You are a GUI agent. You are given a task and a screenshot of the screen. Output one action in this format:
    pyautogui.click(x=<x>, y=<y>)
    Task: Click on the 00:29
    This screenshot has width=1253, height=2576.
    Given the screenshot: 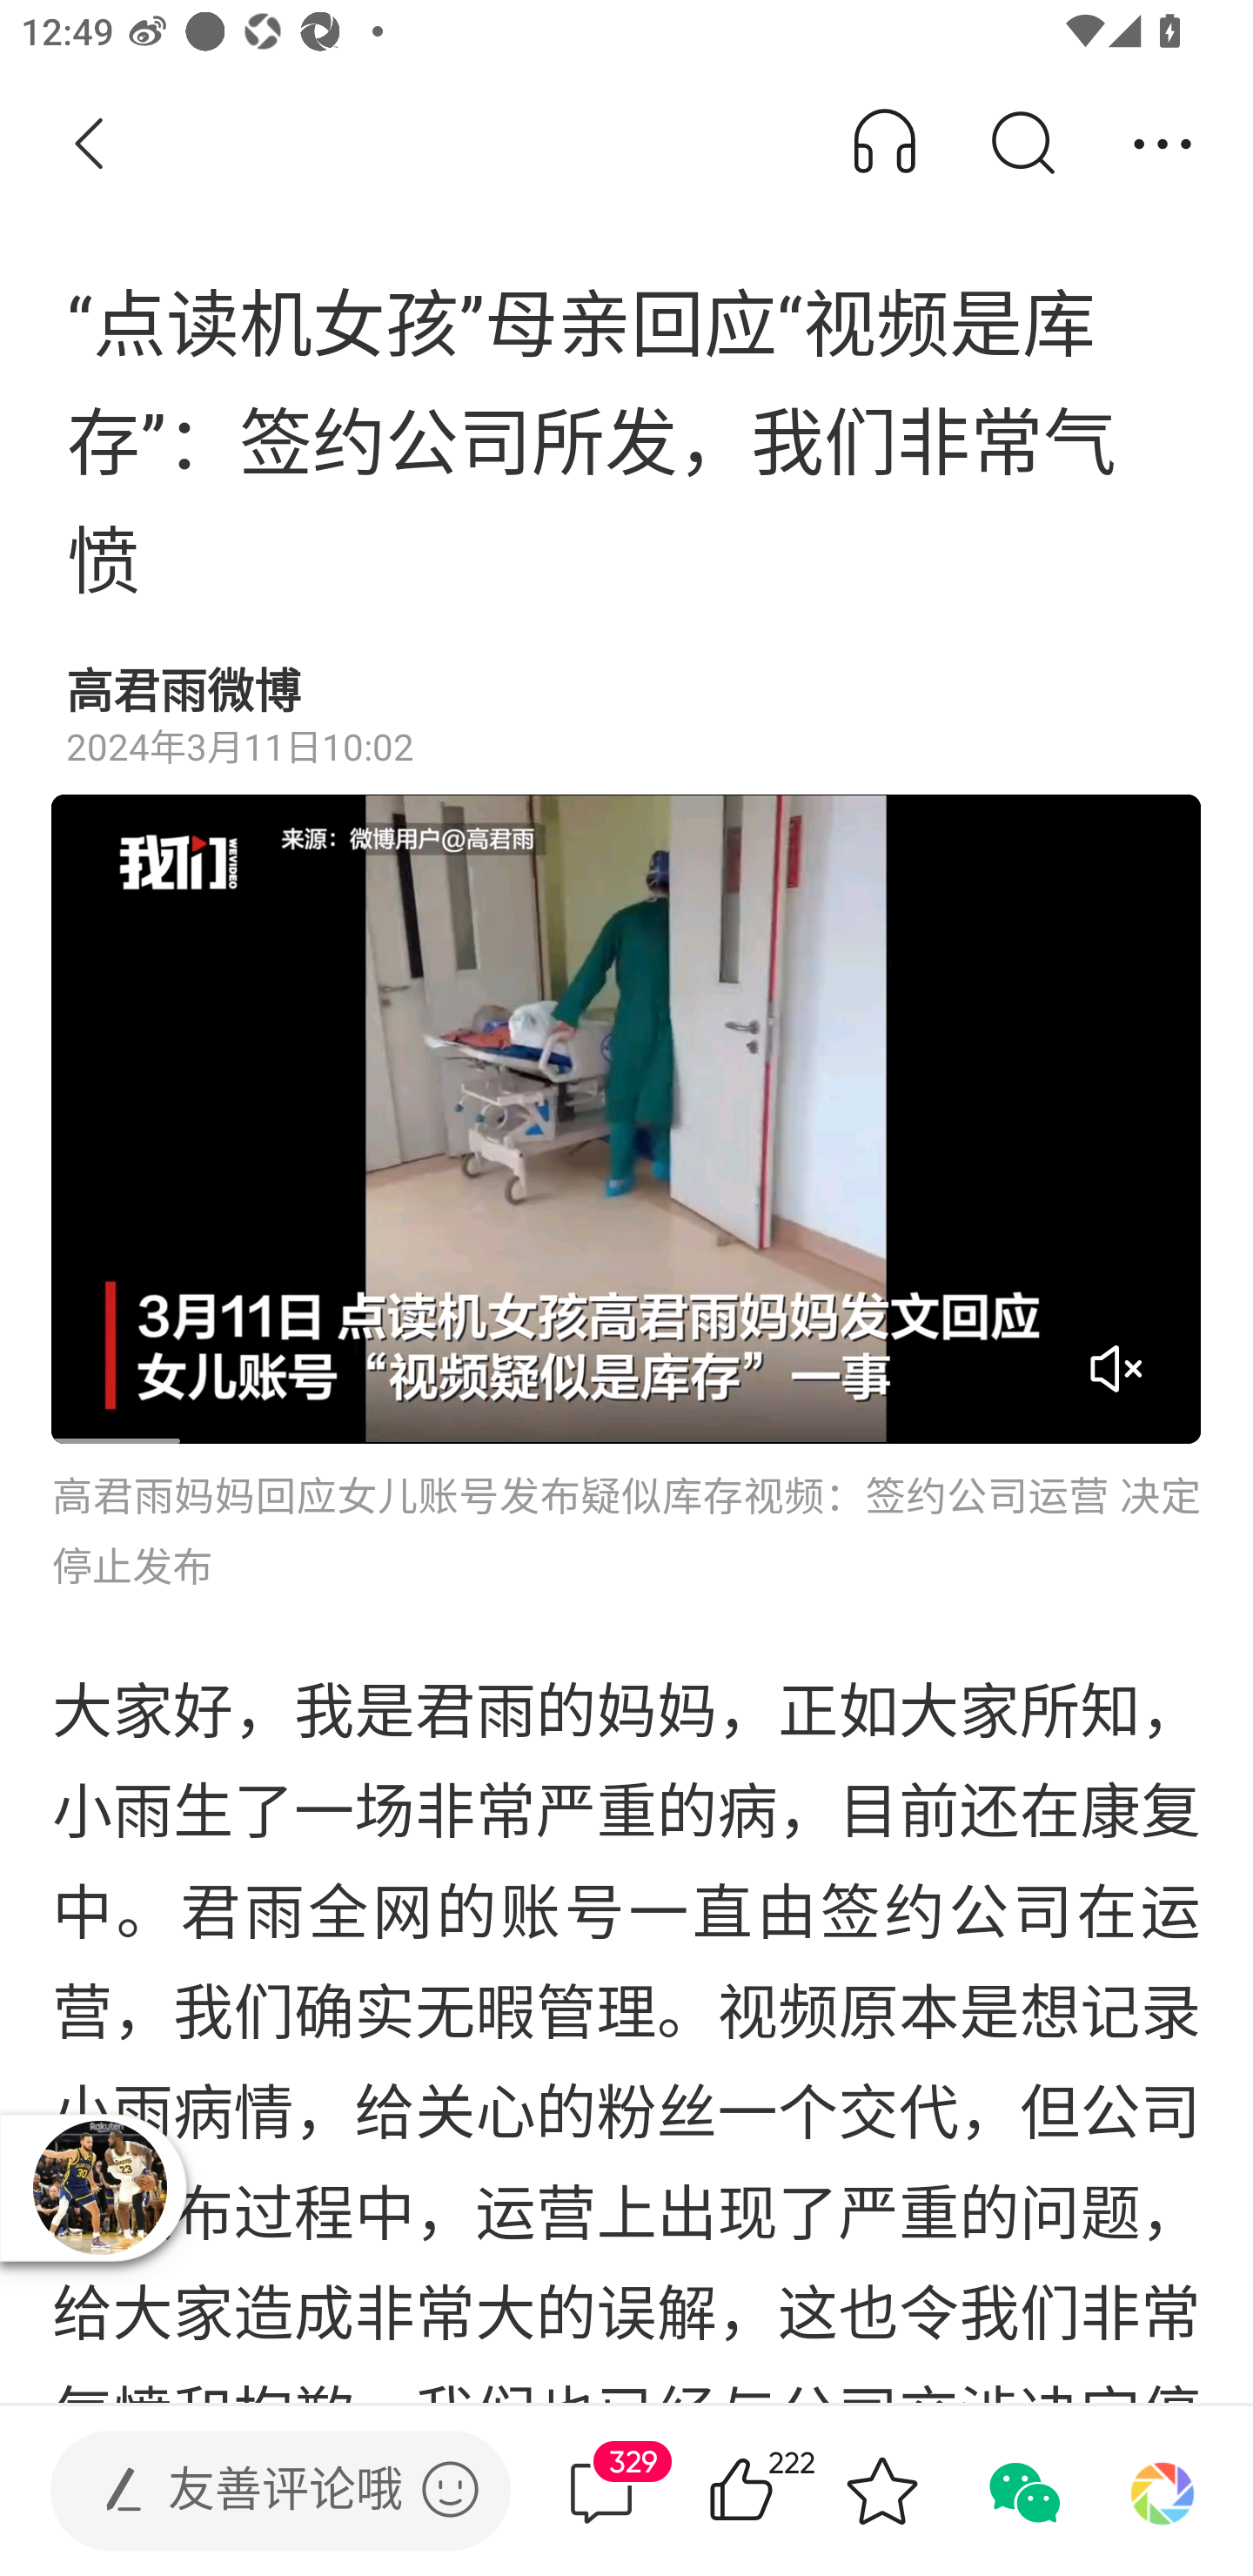 What is the action you would take?
    pyautogui.click(x=626, y=1119)
    